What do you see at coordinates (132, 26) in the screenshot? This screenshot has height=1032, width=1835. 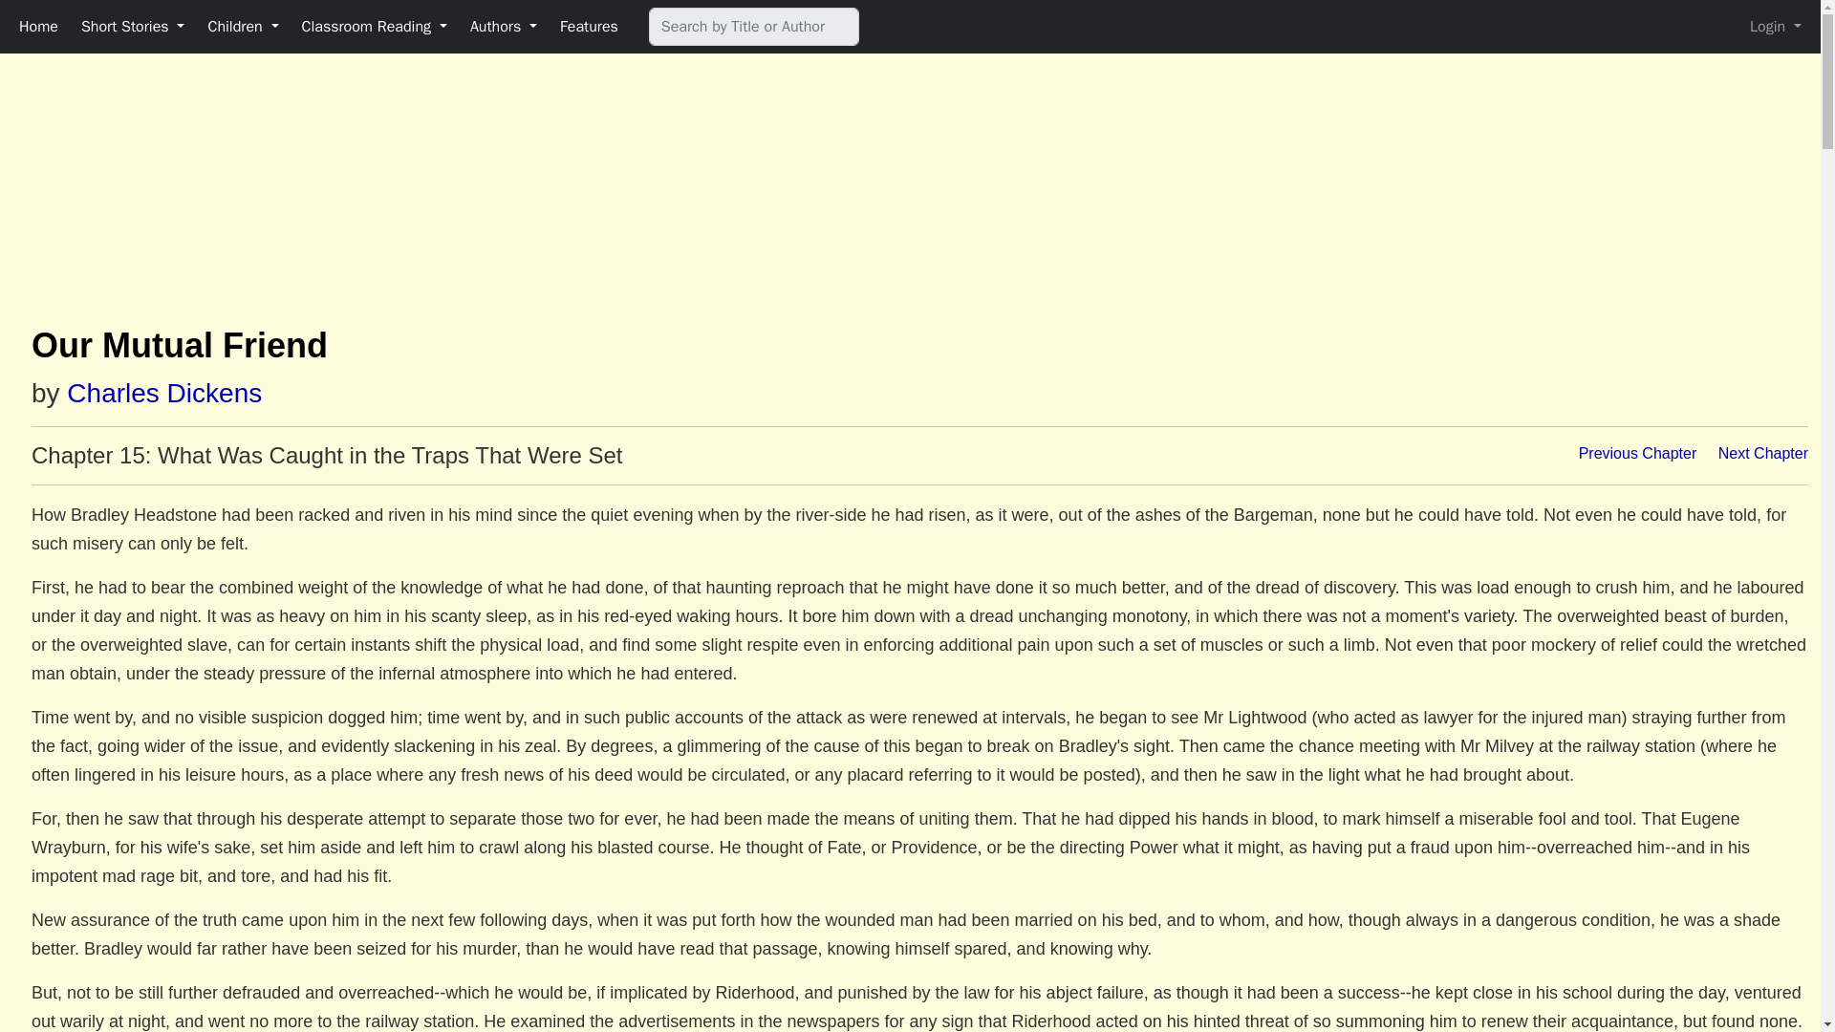 I see `Short Stories` at bounding box center [132, 26].